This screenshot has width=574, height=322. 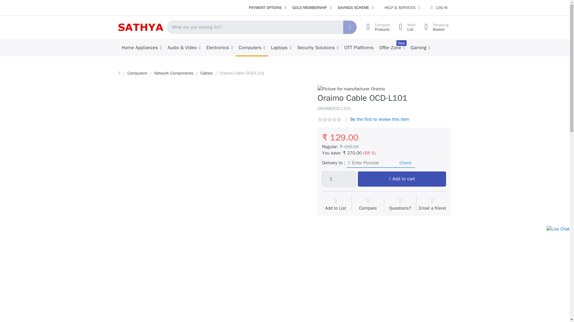 I want to click on Laptops, so click(x=267, y=8).